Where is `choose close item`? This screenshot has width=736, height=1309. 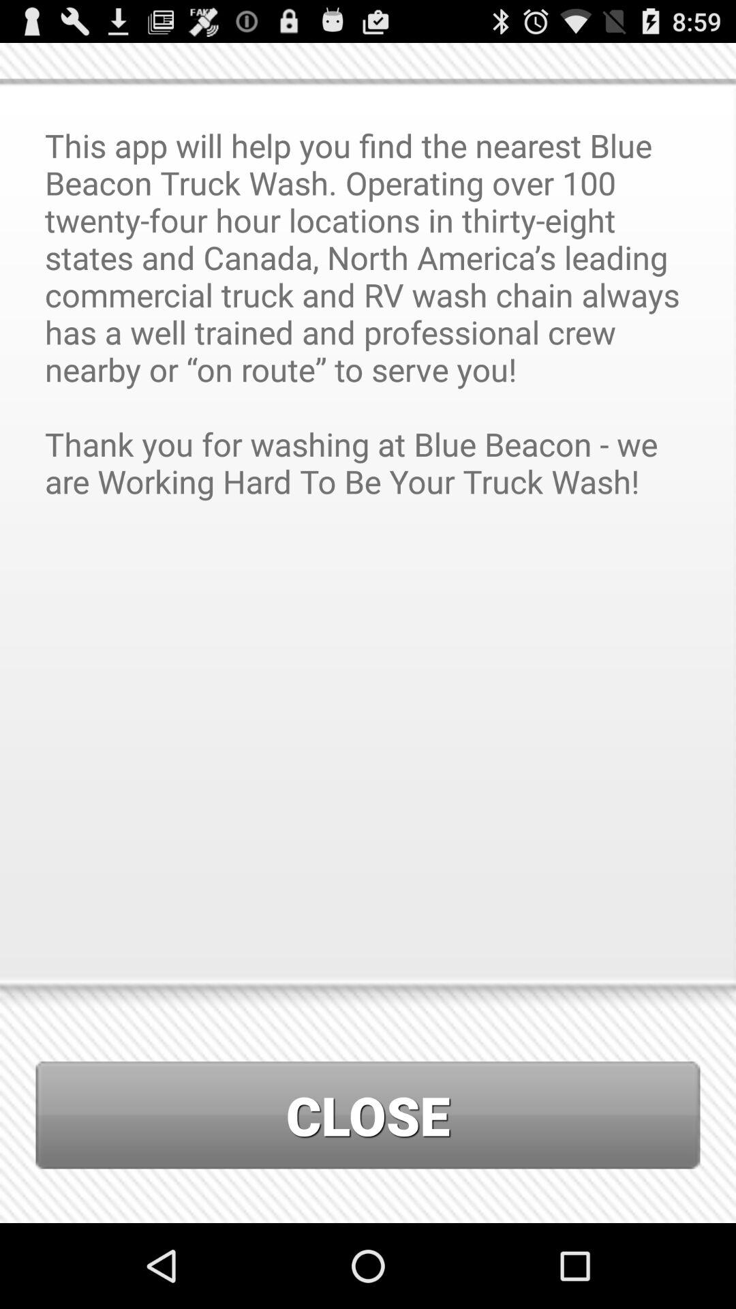
choose close item is located at coordinates (368, 1115).